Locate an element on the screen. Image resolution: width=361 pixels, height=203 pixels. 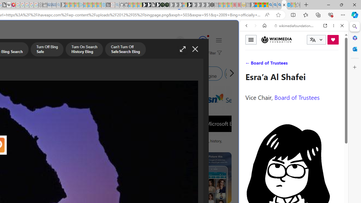
Home | Sky Blue Bikes - Sky Blue Bikes is located at coordinates (194, 120).